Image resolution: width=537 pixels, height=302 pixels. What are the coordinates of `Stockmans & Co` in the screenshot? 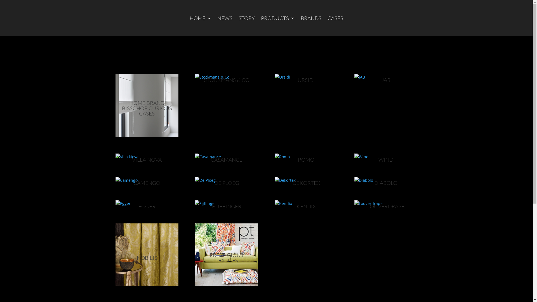 It's located at (227, 77).